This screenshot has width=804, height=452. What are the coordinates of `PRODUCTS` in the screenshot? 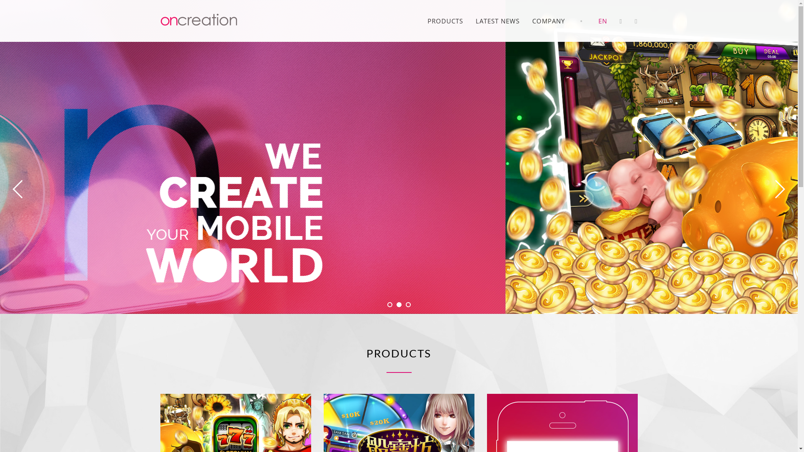 It's located at (446, 21).